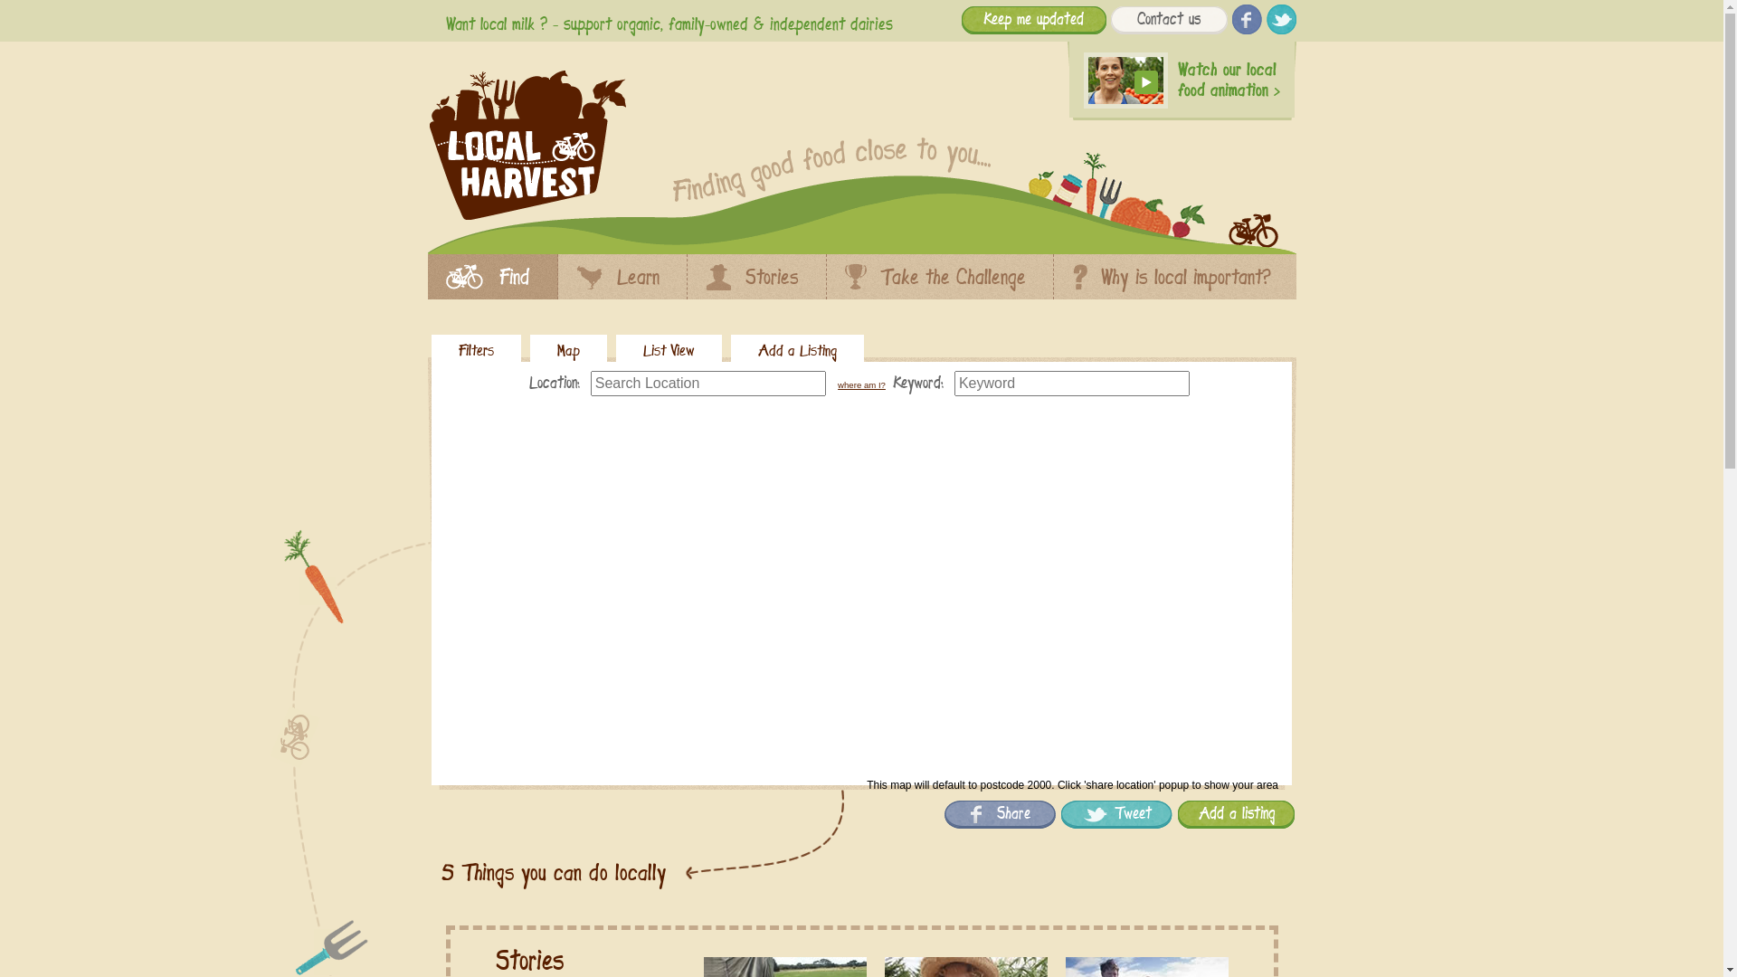 The image size is (1737, 977). What do you see at coordinates (1033, 22) in the screenshot?
I see `Keep me updated` at bounding box center [1033, 22].